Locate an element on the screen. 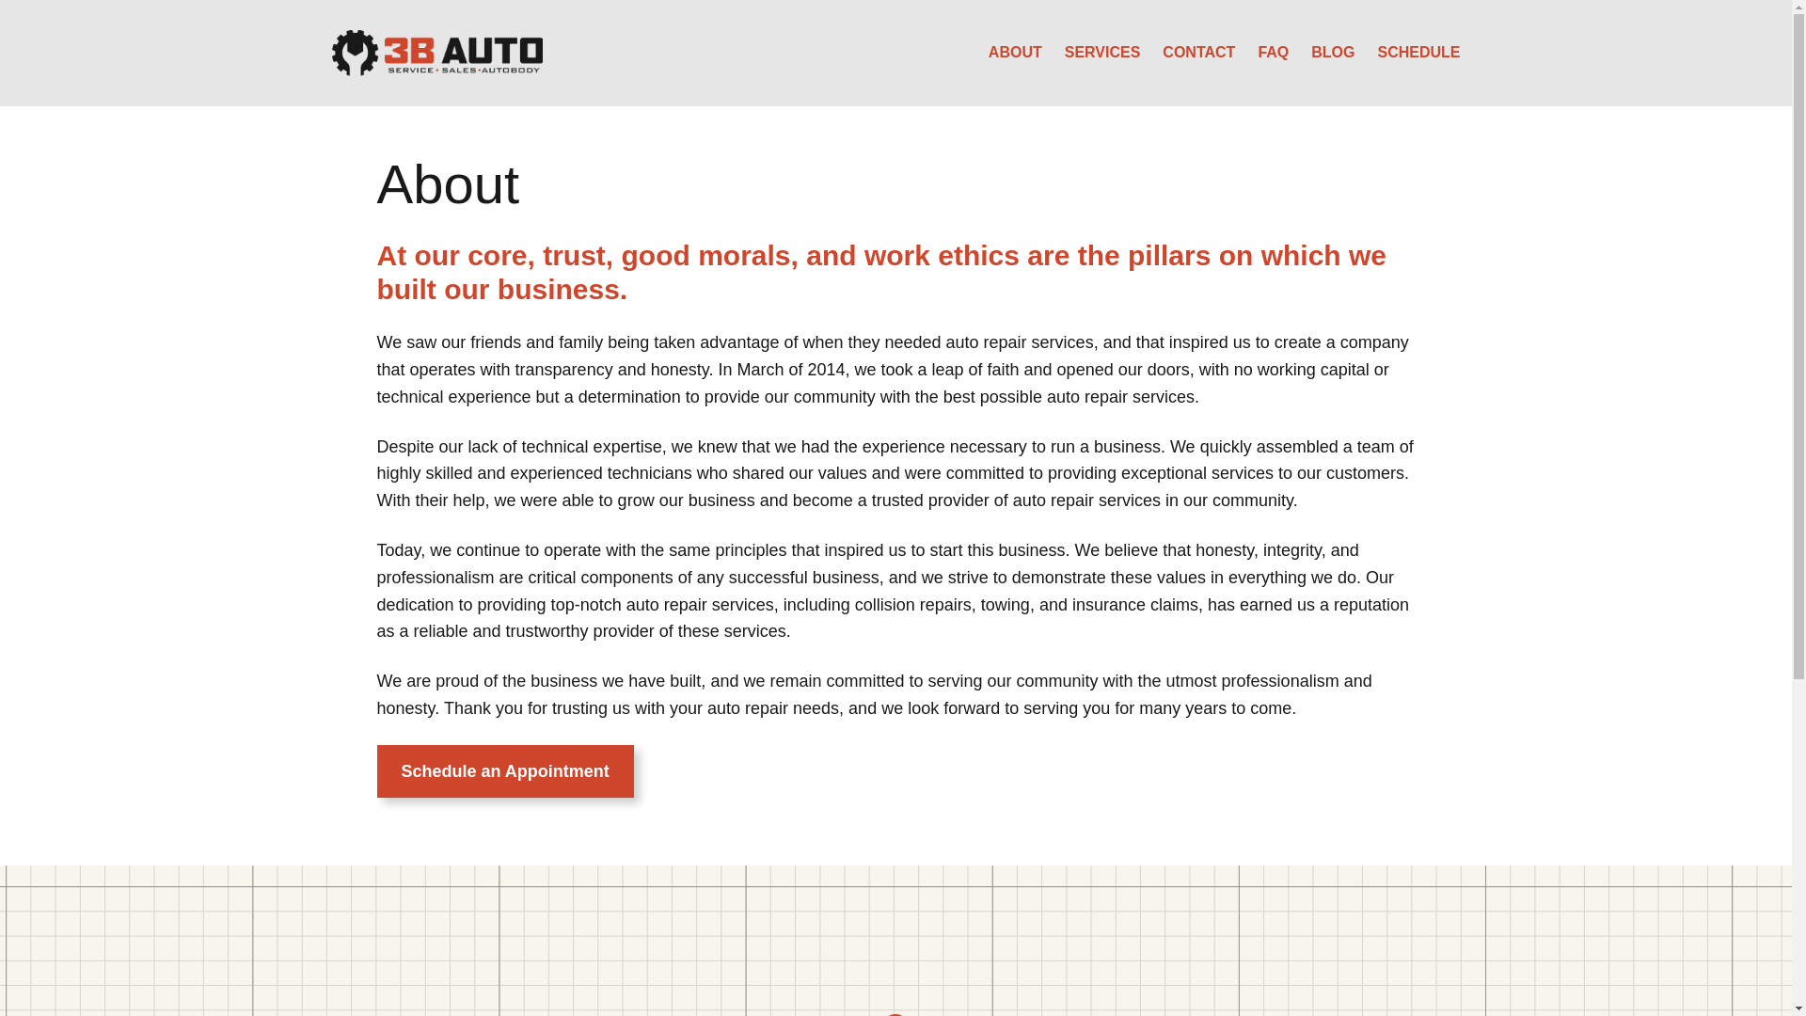  Schedule an Appointment is located at coordinates (504, 771).